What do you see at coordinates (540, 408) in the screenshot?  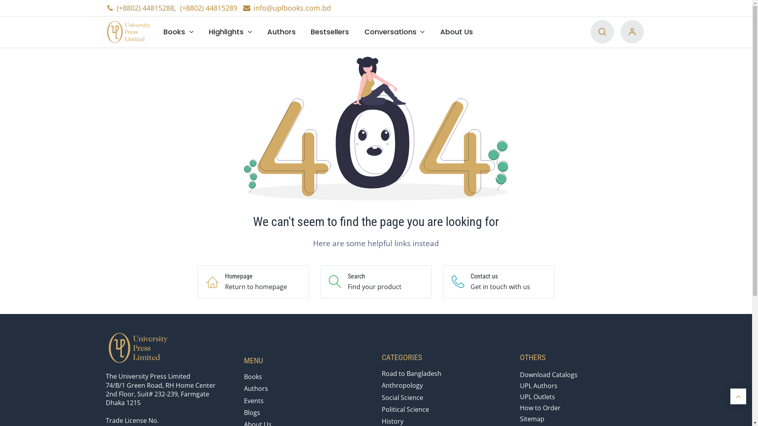 I see `How to Order` at bounding box center [540, 408].